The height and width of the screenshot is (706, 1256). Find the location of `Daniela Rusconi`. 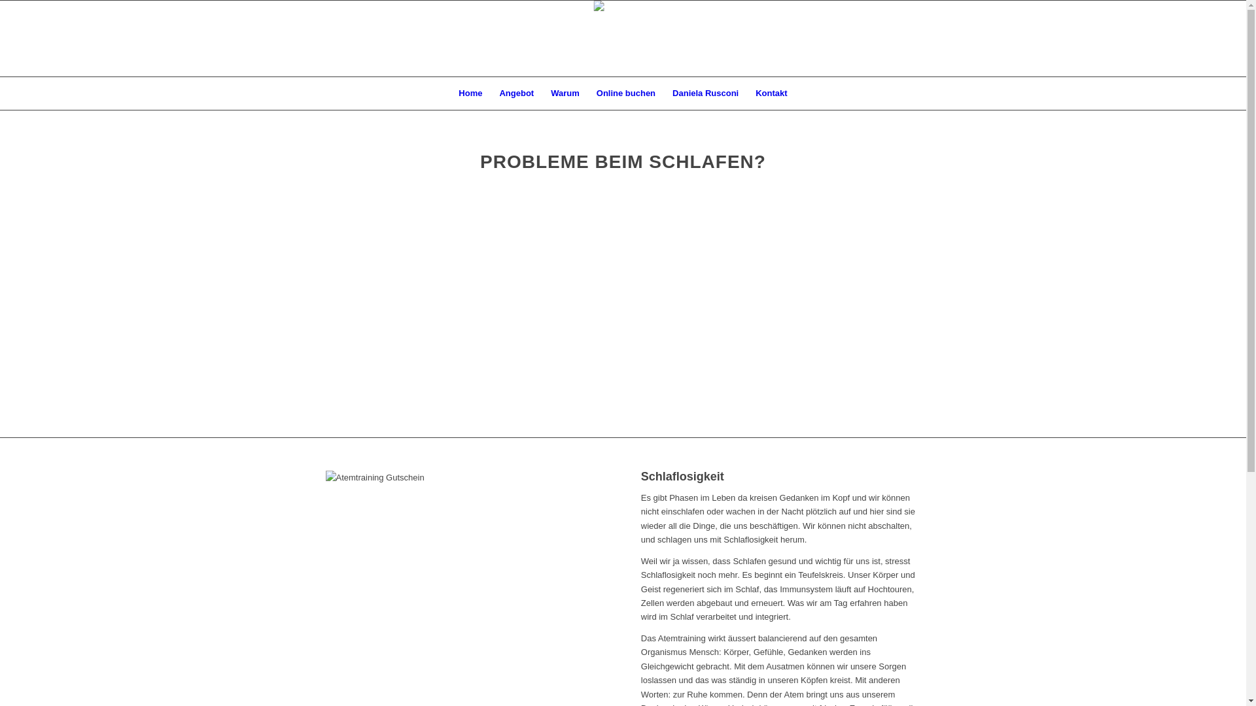

Daniela Rusconi is located at coordinates (705, 93).